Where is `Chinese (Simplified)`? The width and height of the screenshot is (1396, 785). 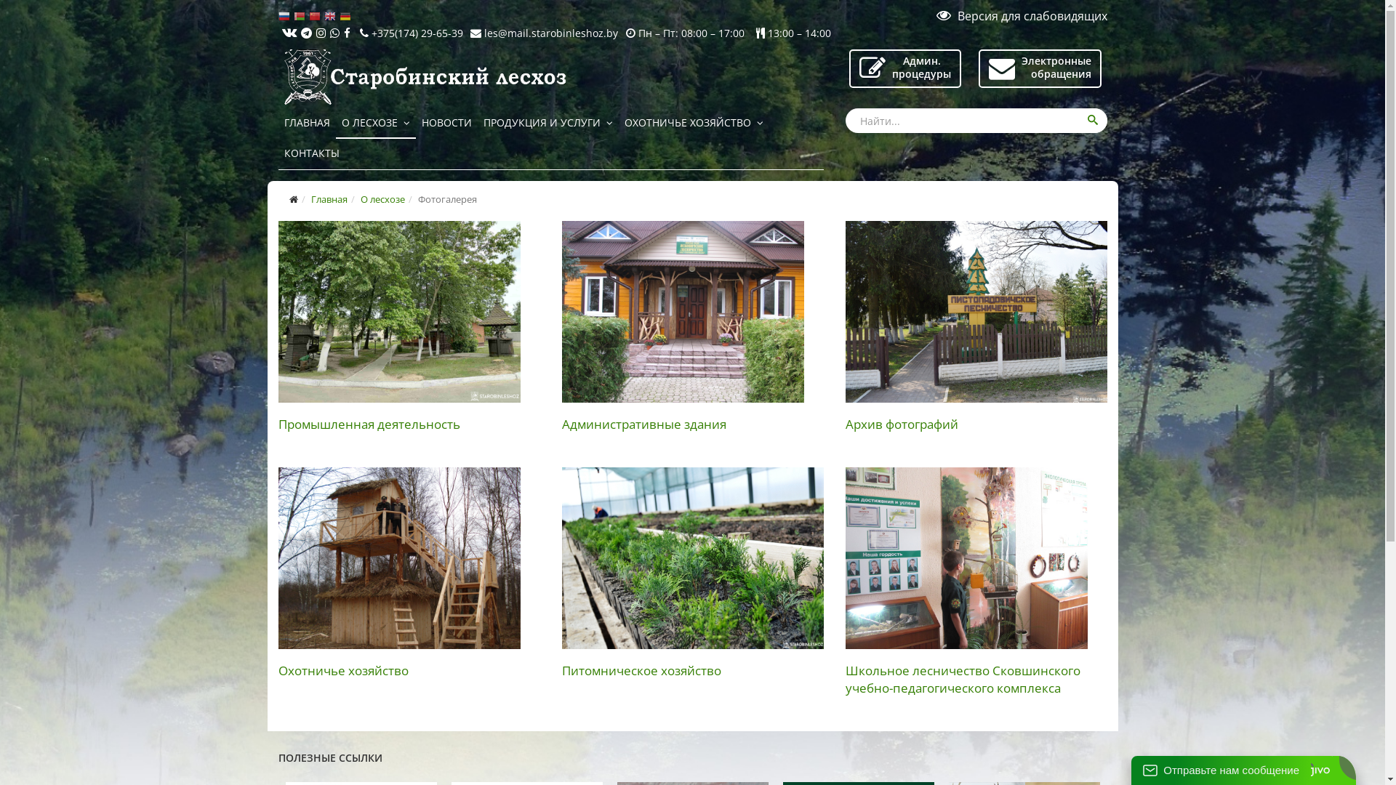 Chinese (Simplified) is located at coordinates (316, 16).